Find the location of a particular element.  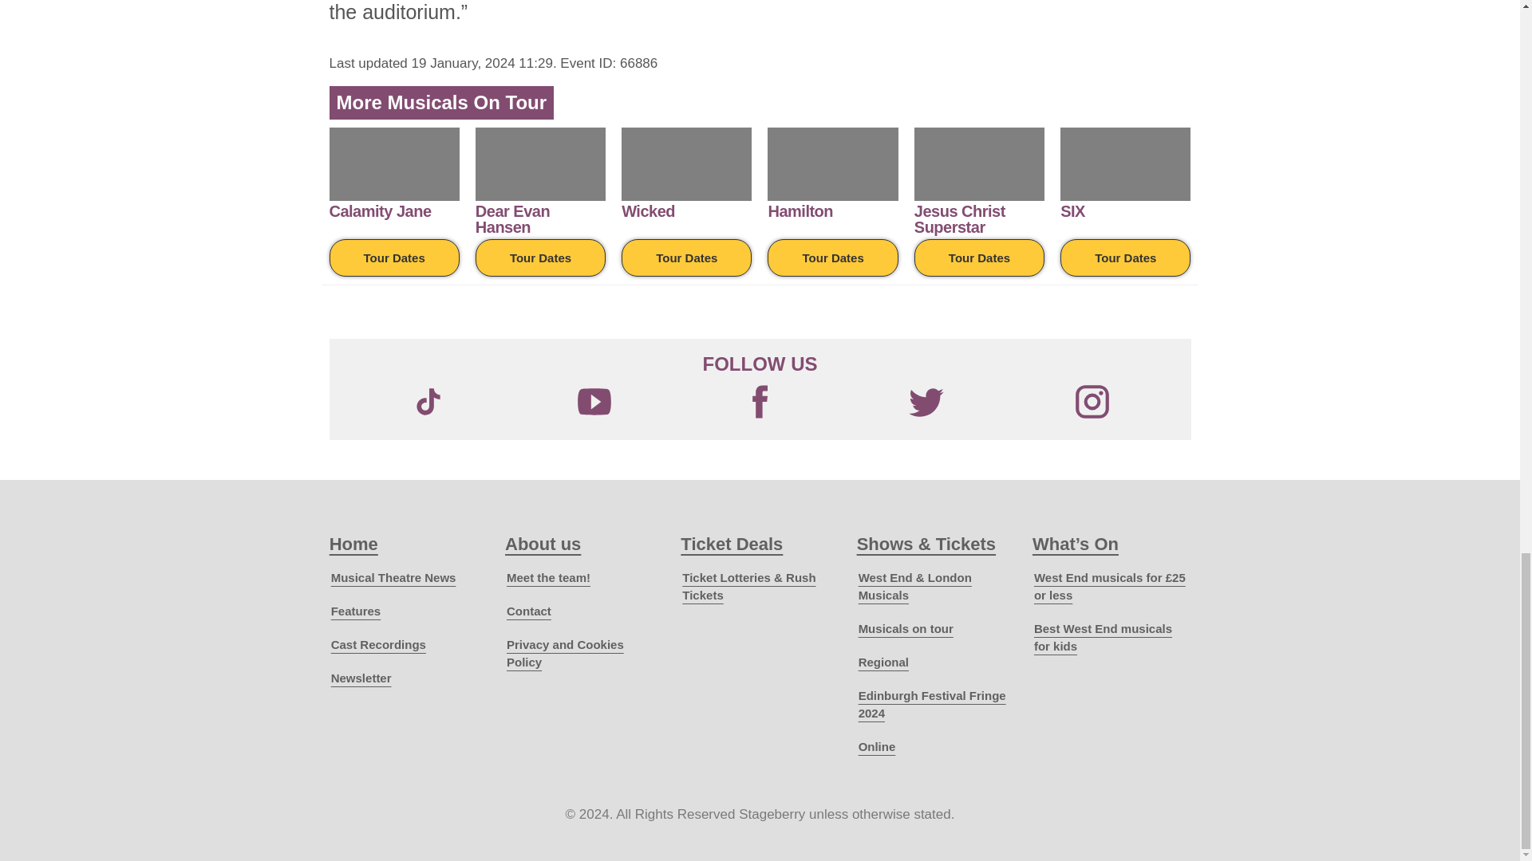

Wicked is located at coordinates (648, 210).